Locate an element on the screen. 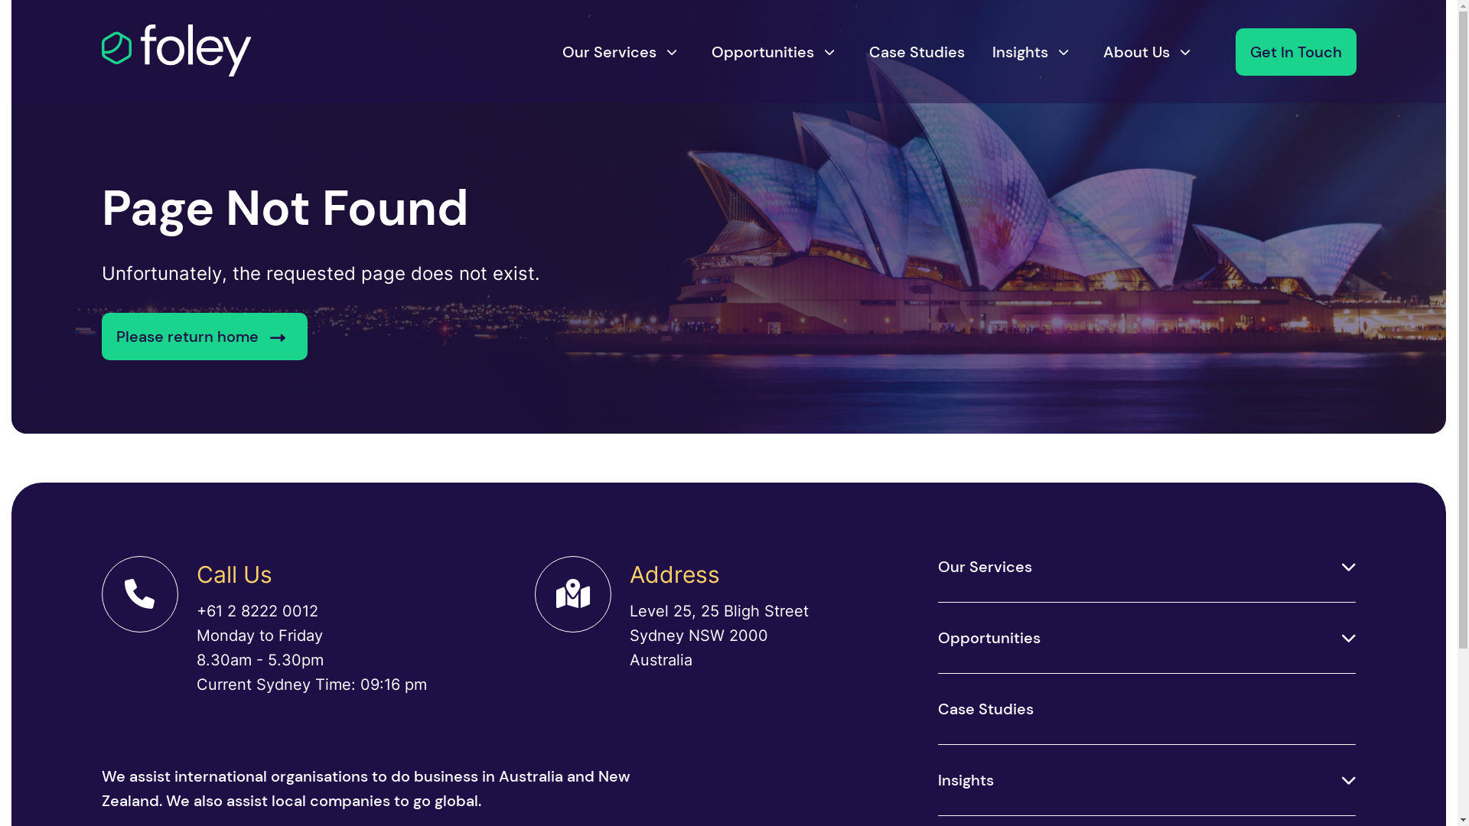 Image resolution: width=1469 pixels, height=826 pixels. Opportunities is located at coordinates (989, 638).